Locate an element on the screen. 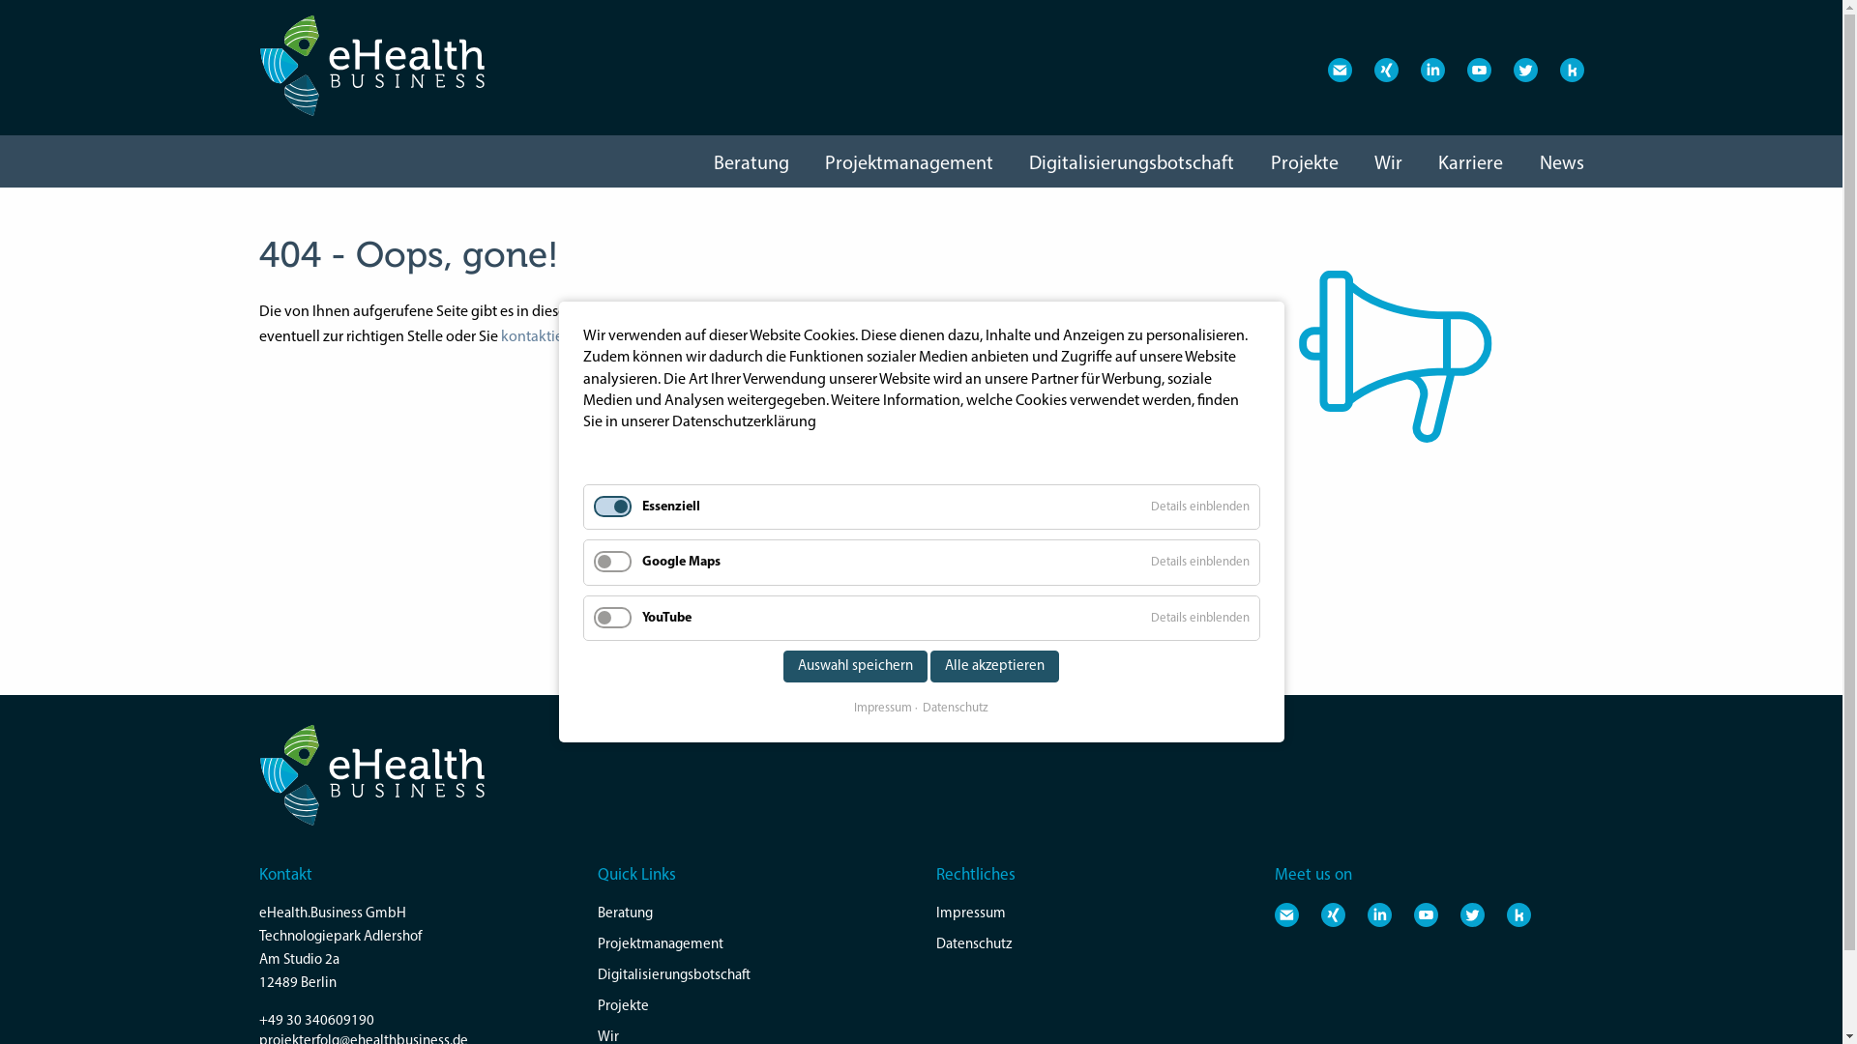  E-Mail an eHealth.Business is located at coordinates (1339, 70).